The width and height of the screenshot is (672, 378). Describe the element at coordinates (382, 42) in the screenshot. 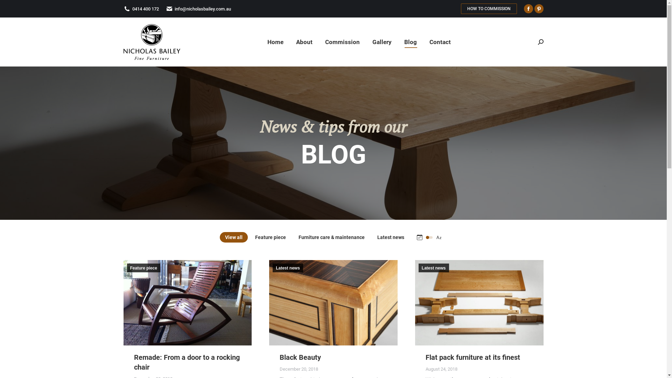

I see `Gallery` at that location.